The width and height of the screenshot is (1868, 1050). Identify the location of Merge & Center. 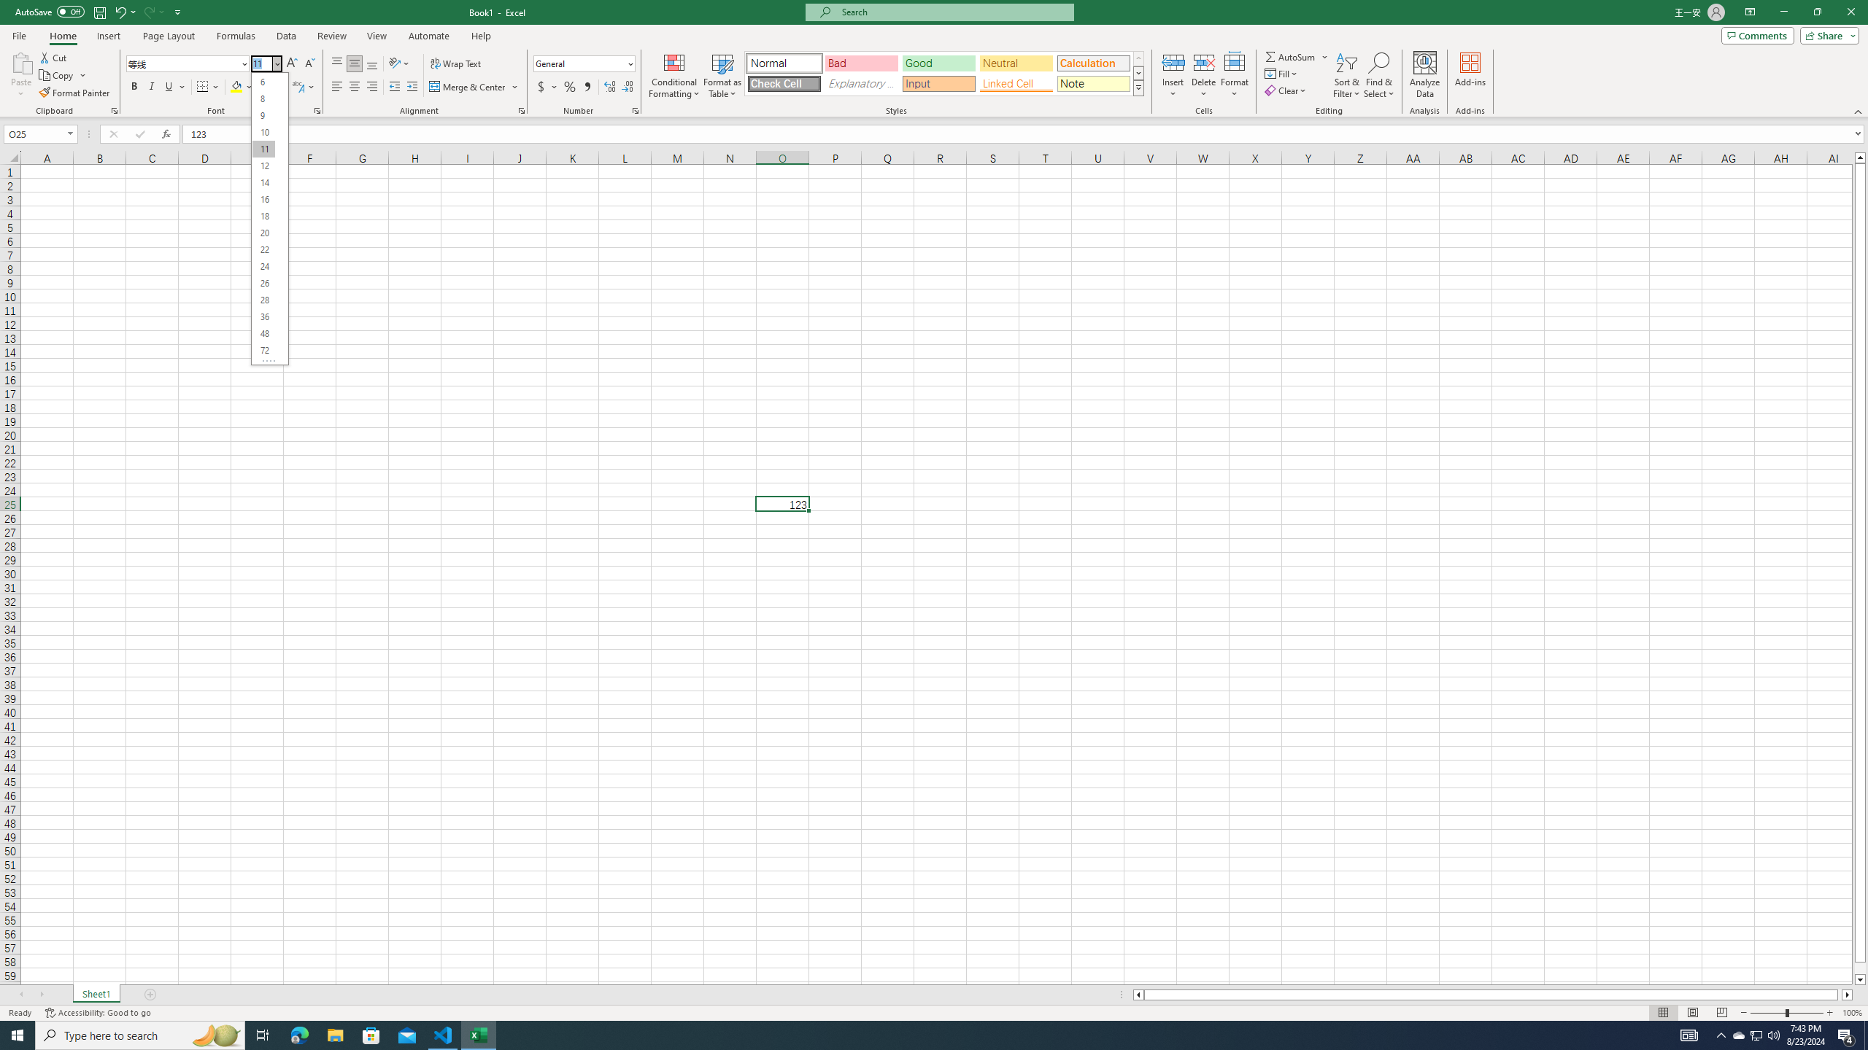
(474, 87).